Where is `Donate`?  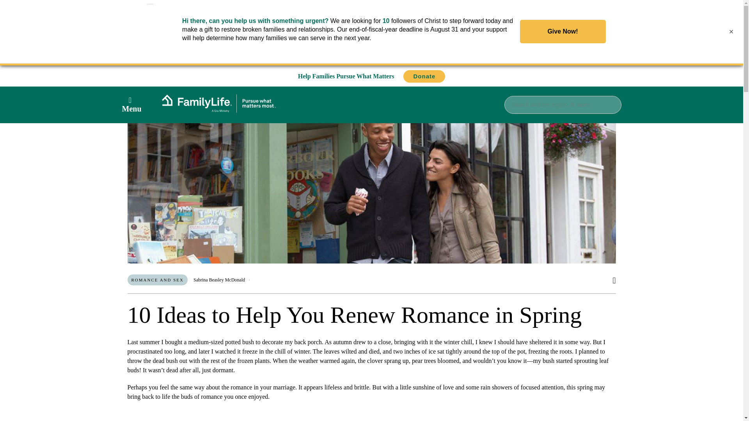 Donate is located at coordinates (424, 76).